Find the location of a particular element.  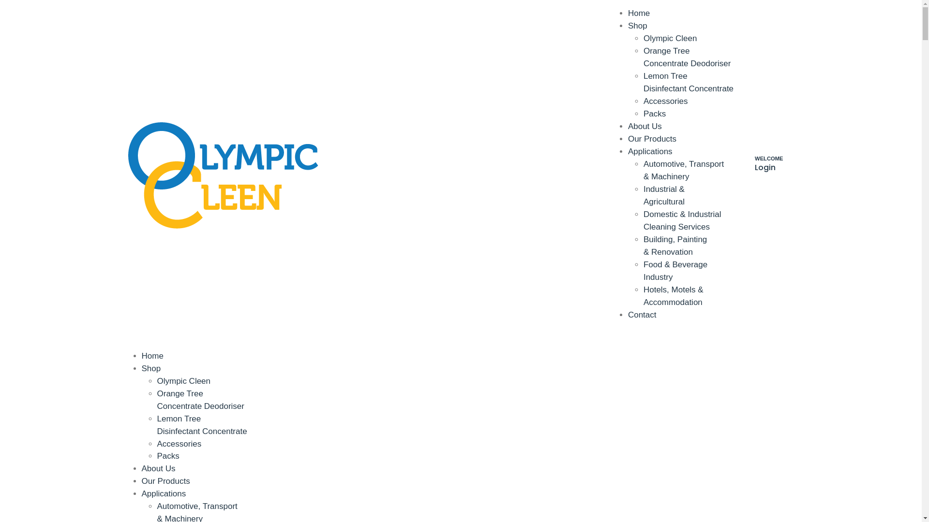

Orange Tree
Concentrate Deodoriser is located at coordinates (200, 400).